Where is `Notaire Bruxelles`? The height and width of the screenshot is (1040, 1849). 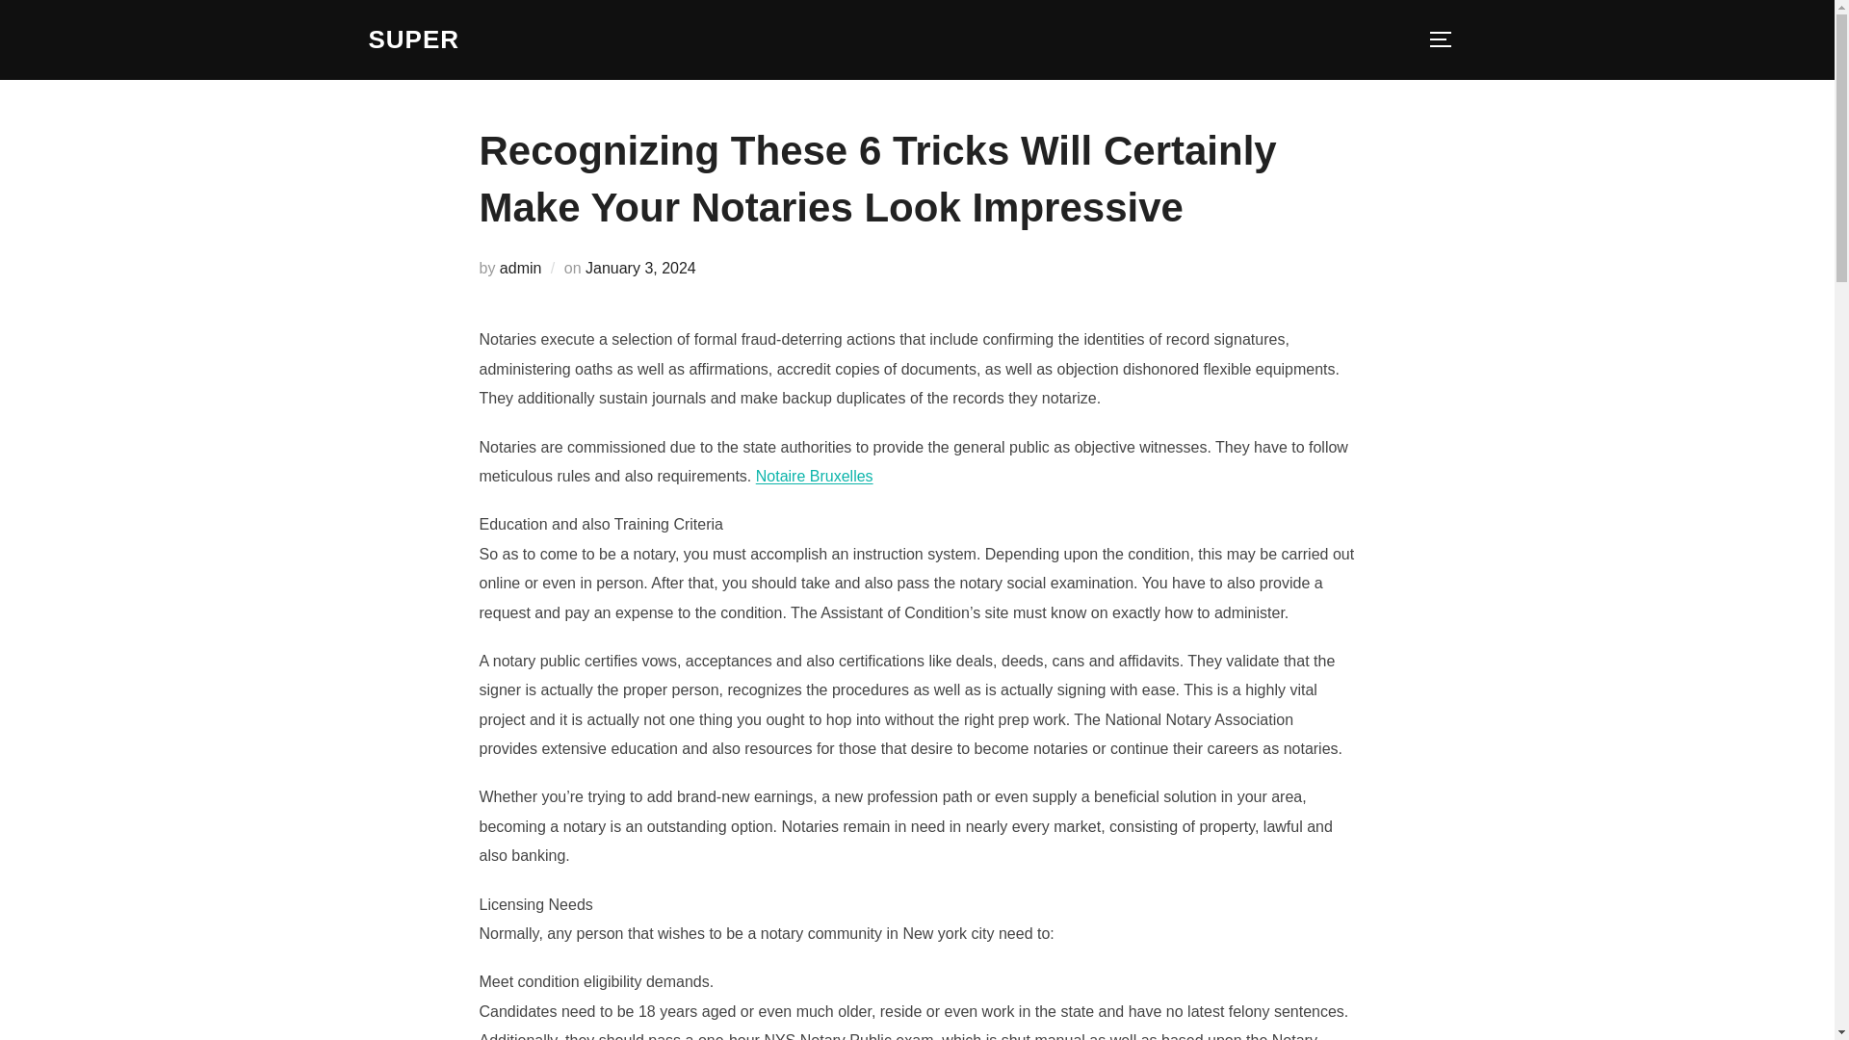
Notaire Bruxelles is located at coordinates (815, 476).